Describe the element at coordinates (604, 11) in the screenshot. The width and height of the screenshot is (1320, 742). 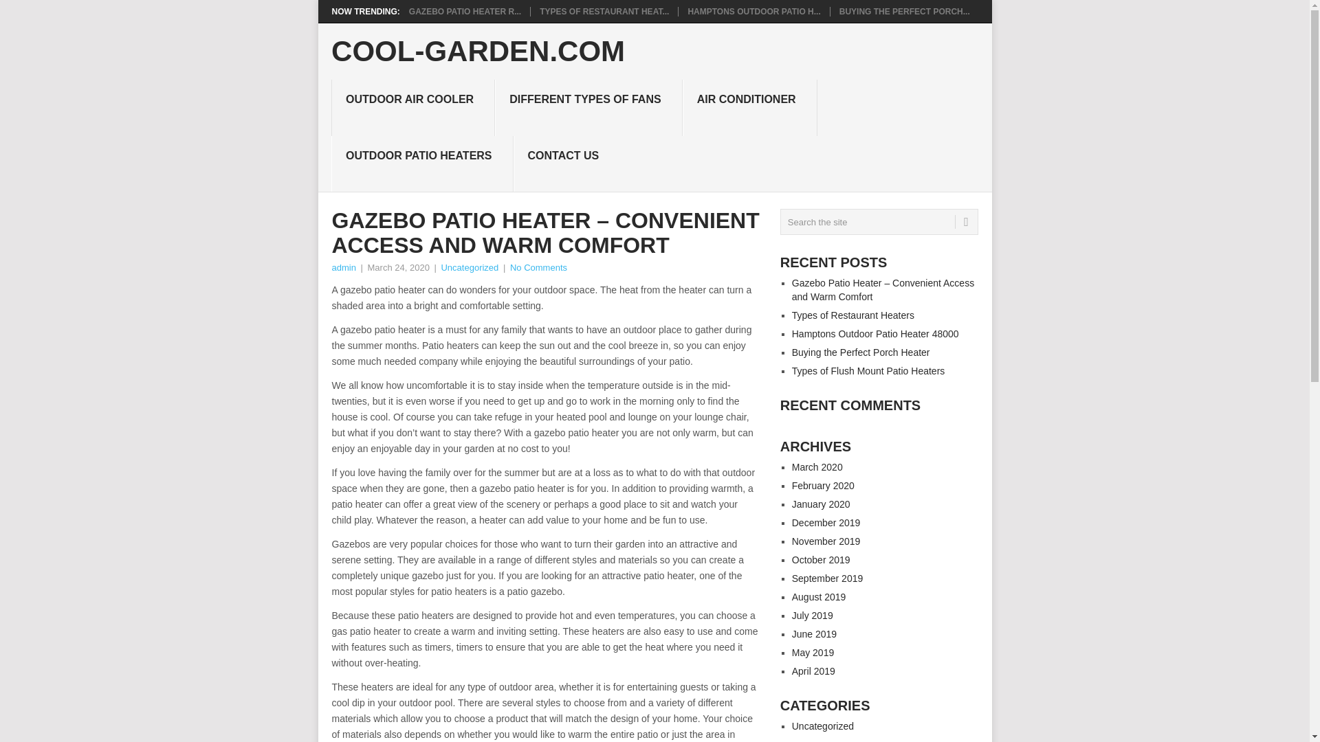
I see `Types of Restaurant Heaters` at that location.